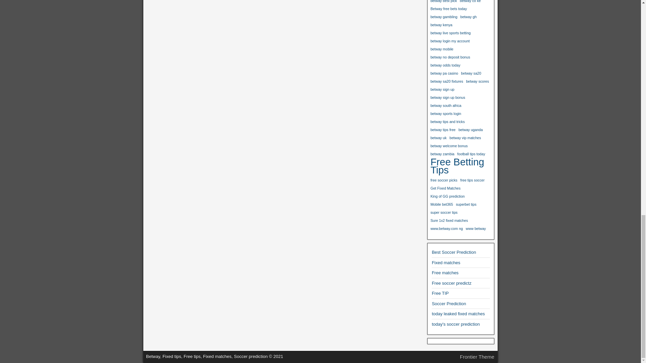 The width and height of the screenshot is (646, 363). I want to click on betway sign up, so click(442, 89).